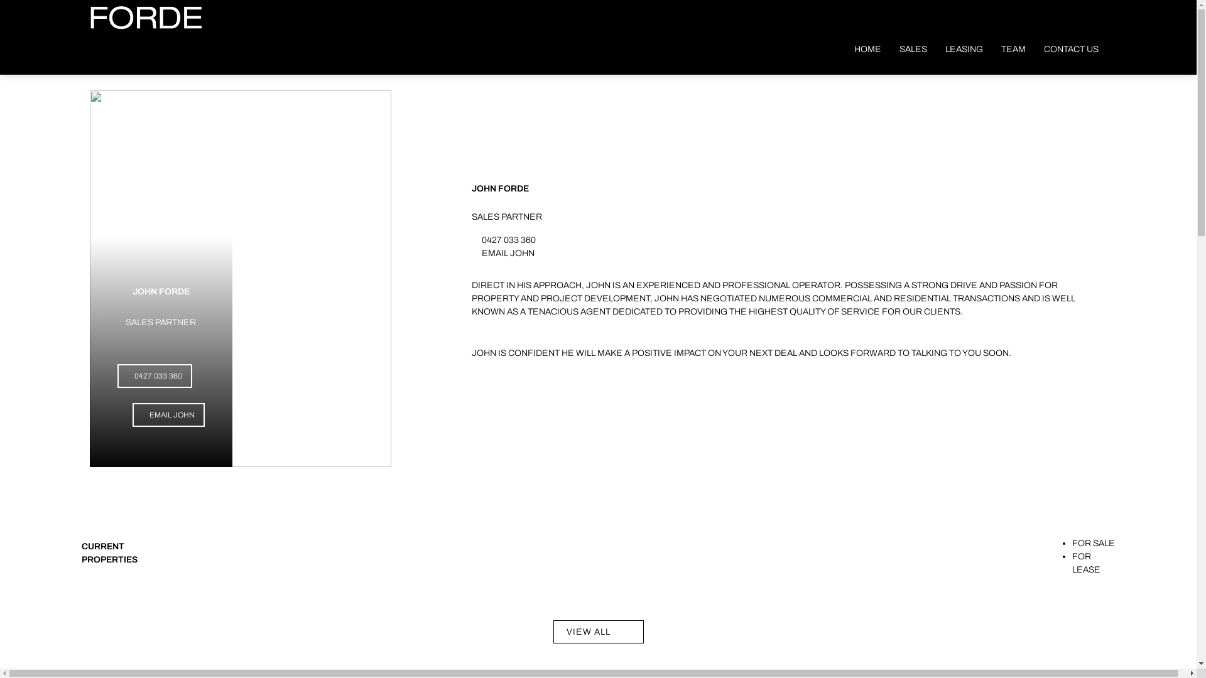  What do you see at coordinates (913, 49) in the screenshot?
I see `SALES` at bounding box center [913, 49].